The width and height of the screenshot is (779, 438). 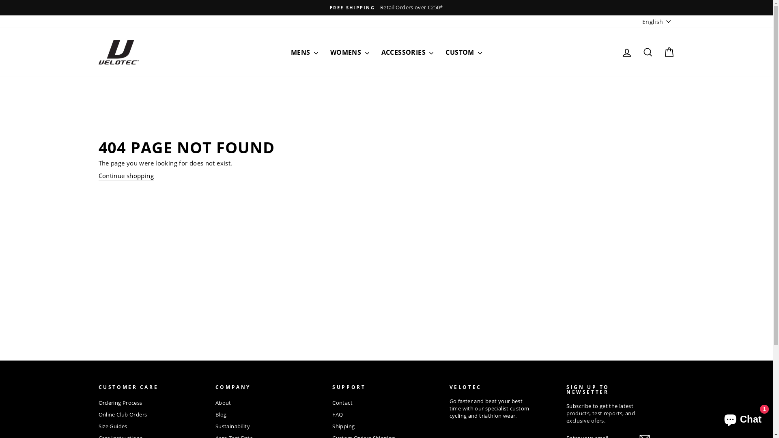 What do you see at coordinates (120, 403) in the screenshot?
I see `Ordering Process` at bounding box center [120, 403].